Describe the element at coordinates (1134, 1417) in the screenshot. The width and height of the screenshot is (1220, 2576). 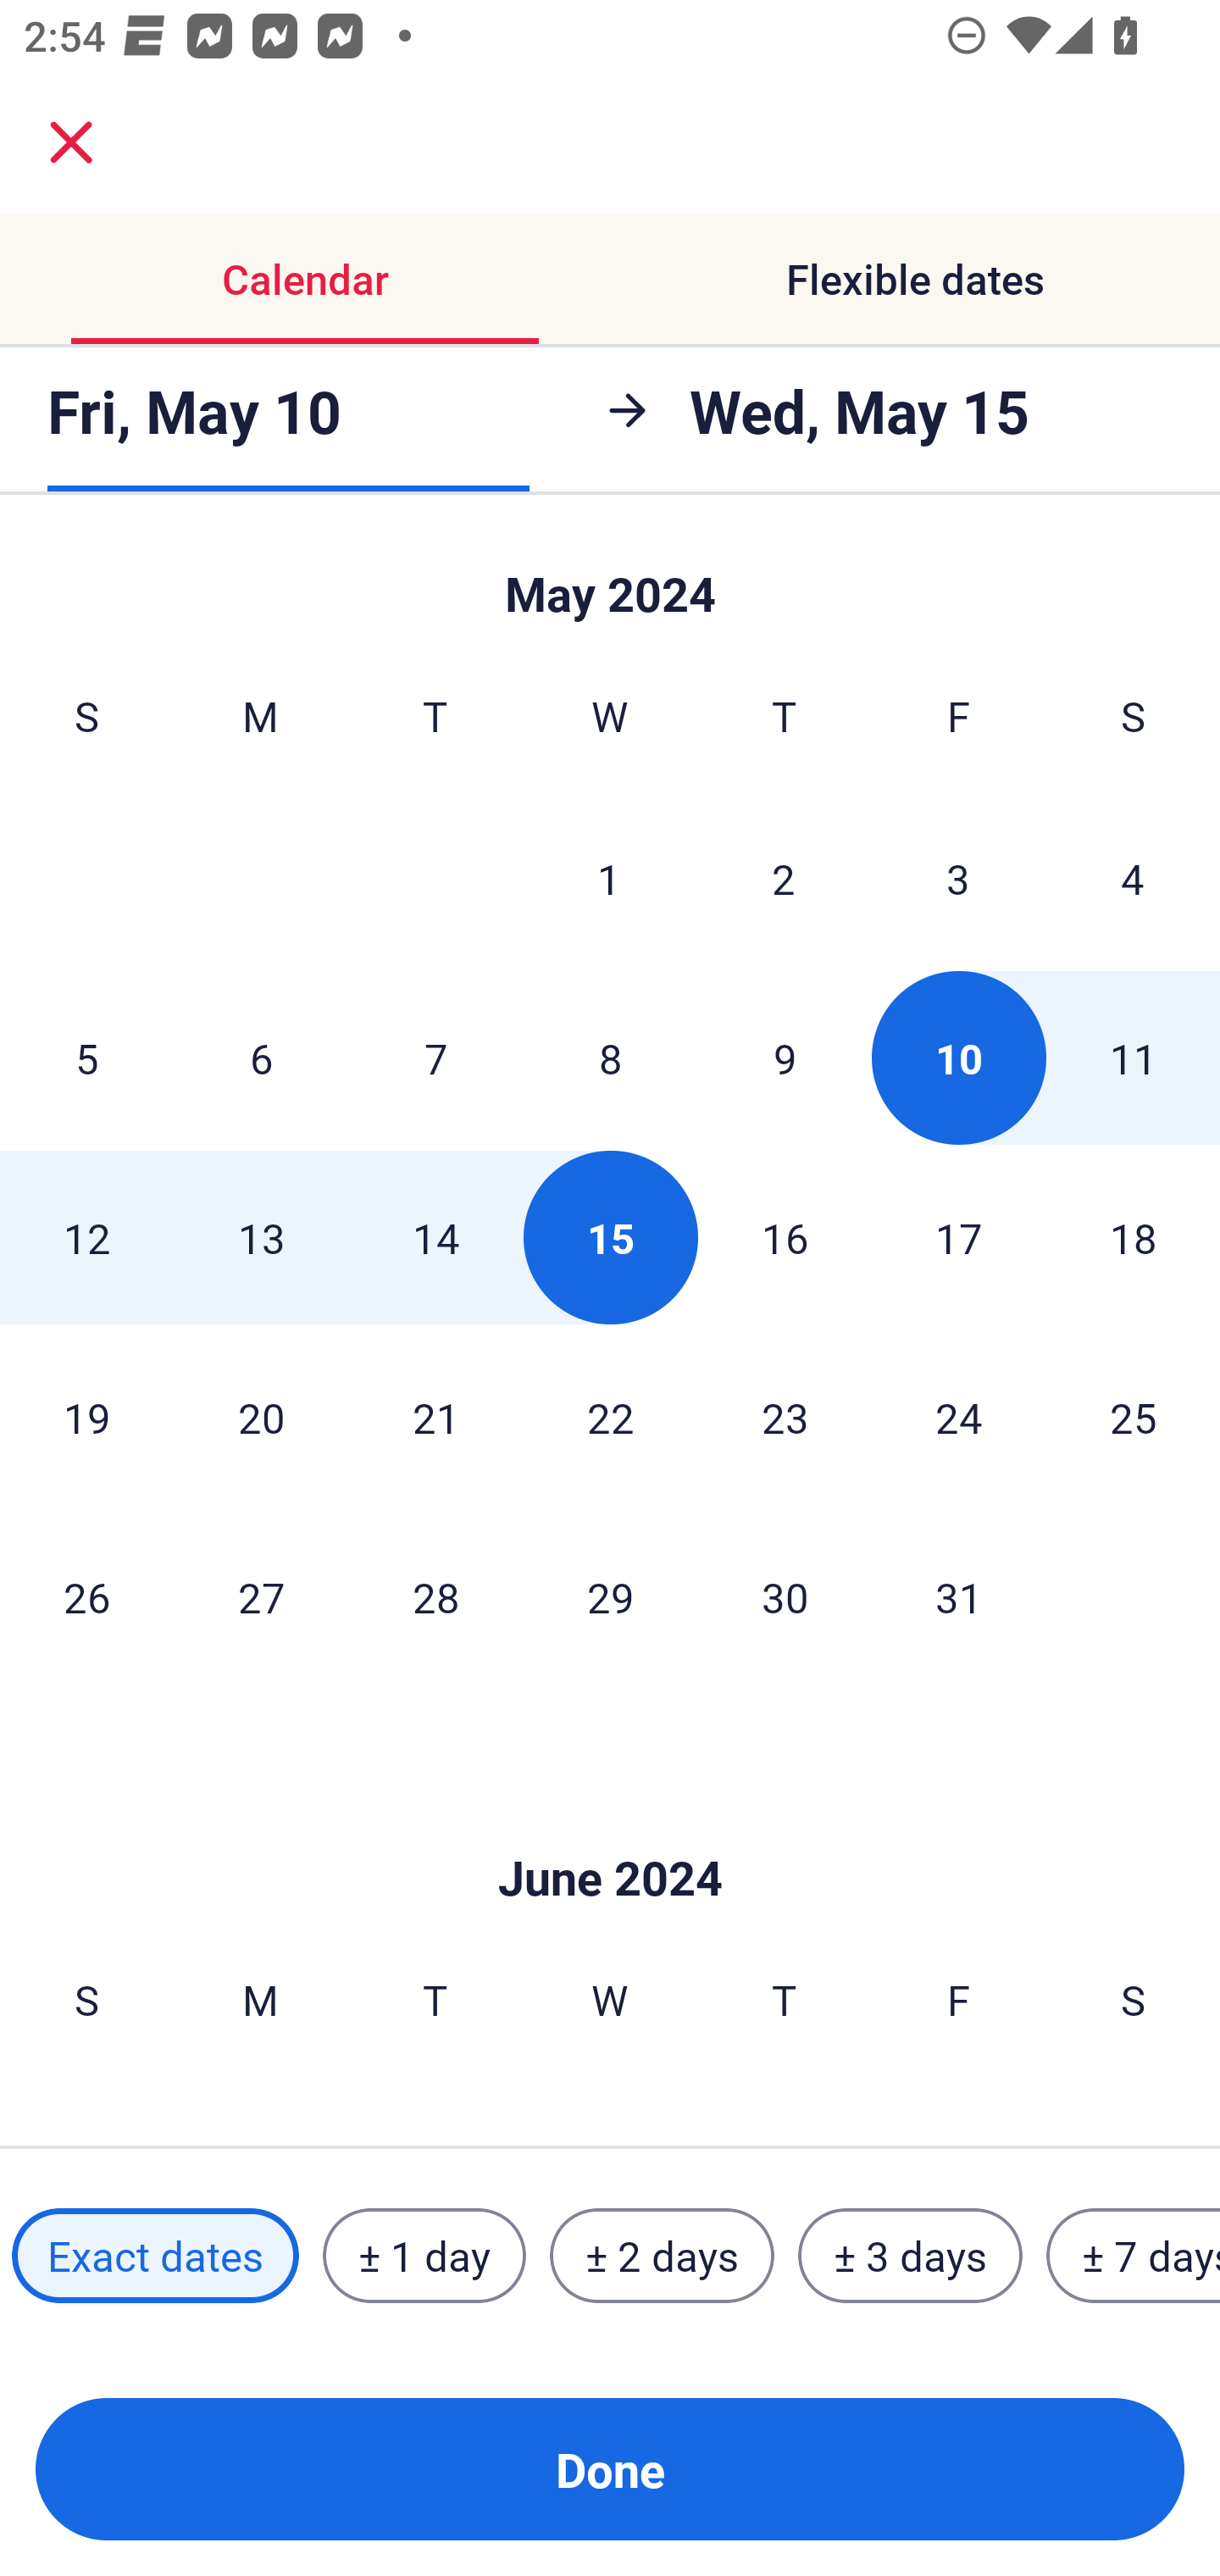
I see `25 Saturday, May 25, 2024` at that location.